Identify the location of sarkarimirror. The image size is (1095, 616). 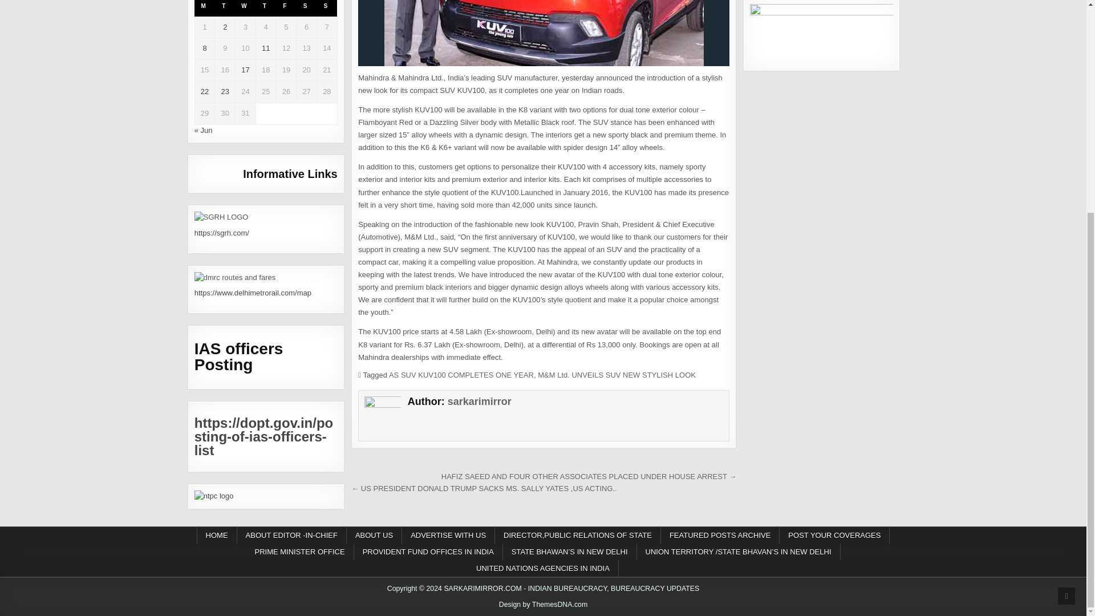
(479, 402).